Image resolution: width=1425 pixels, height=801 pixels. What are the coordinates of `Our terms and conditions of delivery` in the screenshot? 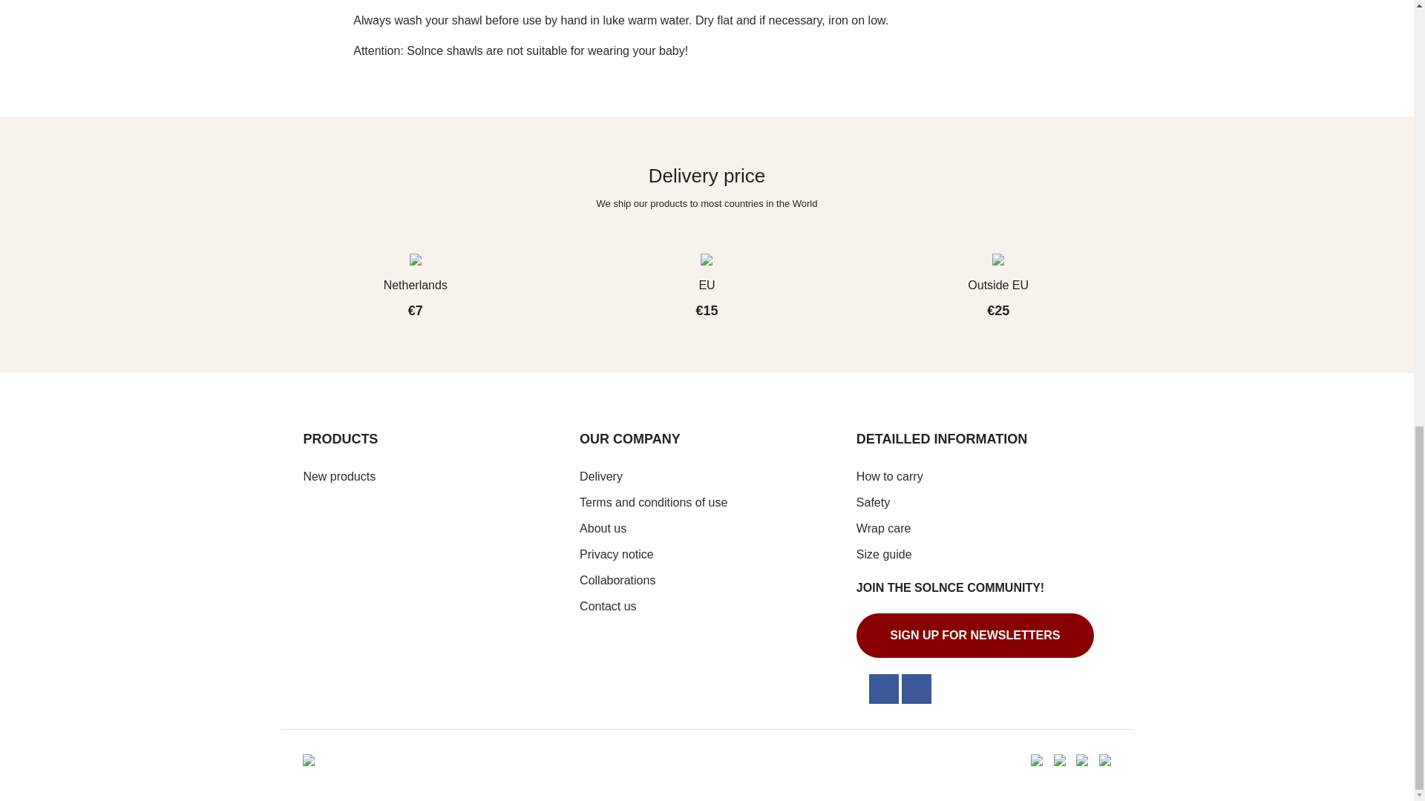 It's located at (601, 476).